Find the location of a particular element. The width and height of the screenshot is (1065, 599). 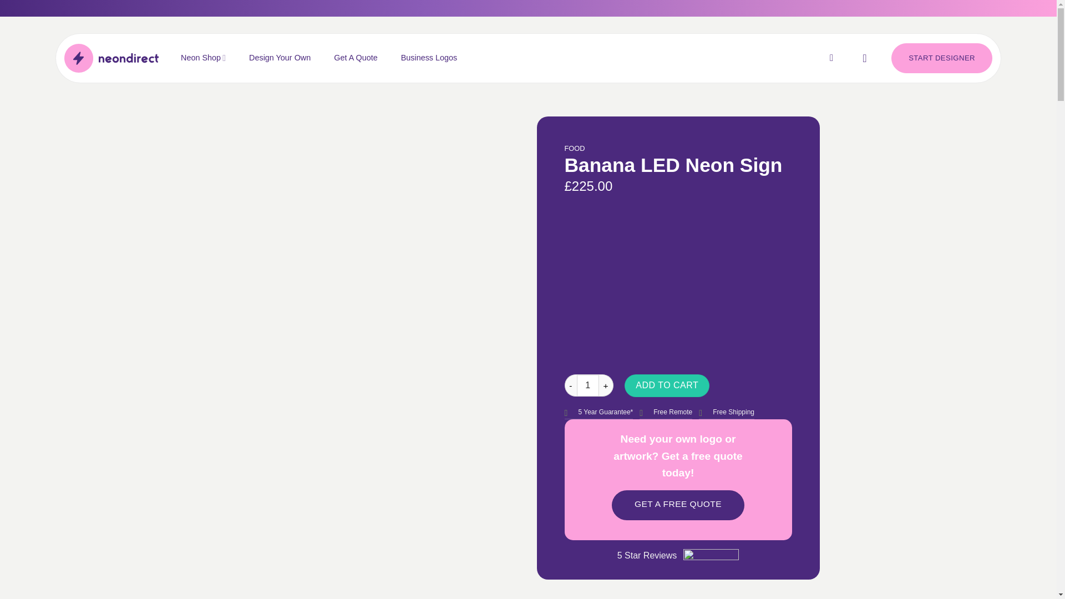

Neon Direct - Custom Lights and Signs is located at coordinates (111, 58).